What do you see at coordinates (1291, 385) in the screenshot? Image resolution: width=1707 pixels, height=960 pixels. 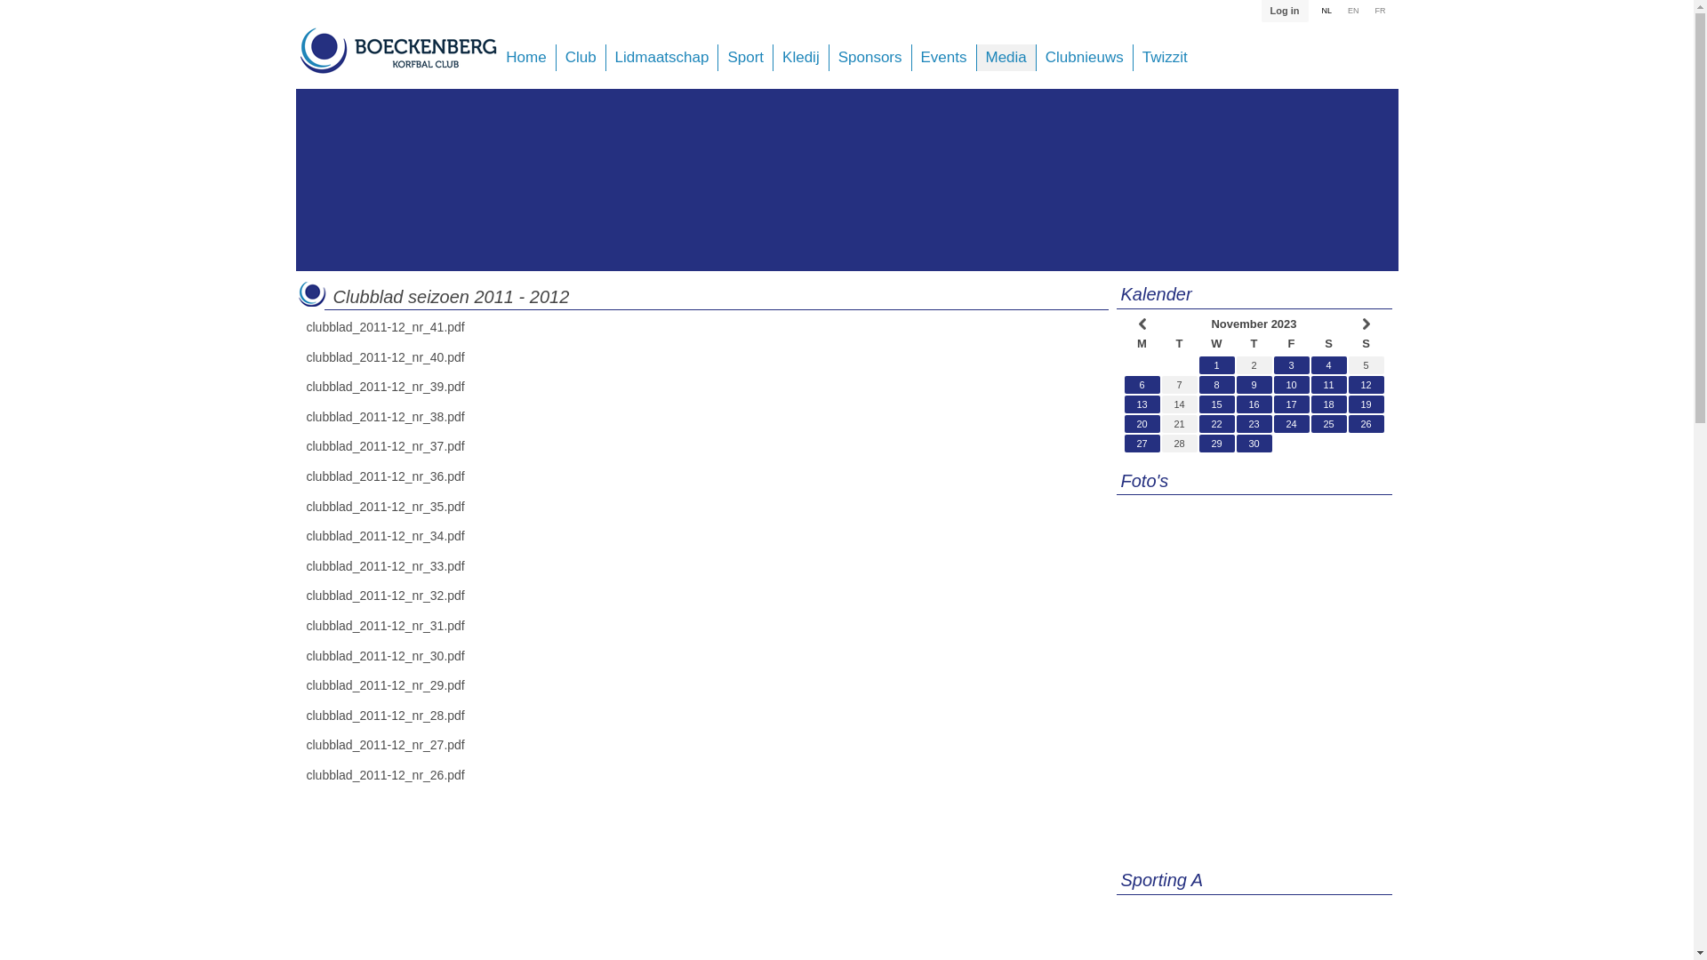 I see `10` at bounding box center [1291, 385].